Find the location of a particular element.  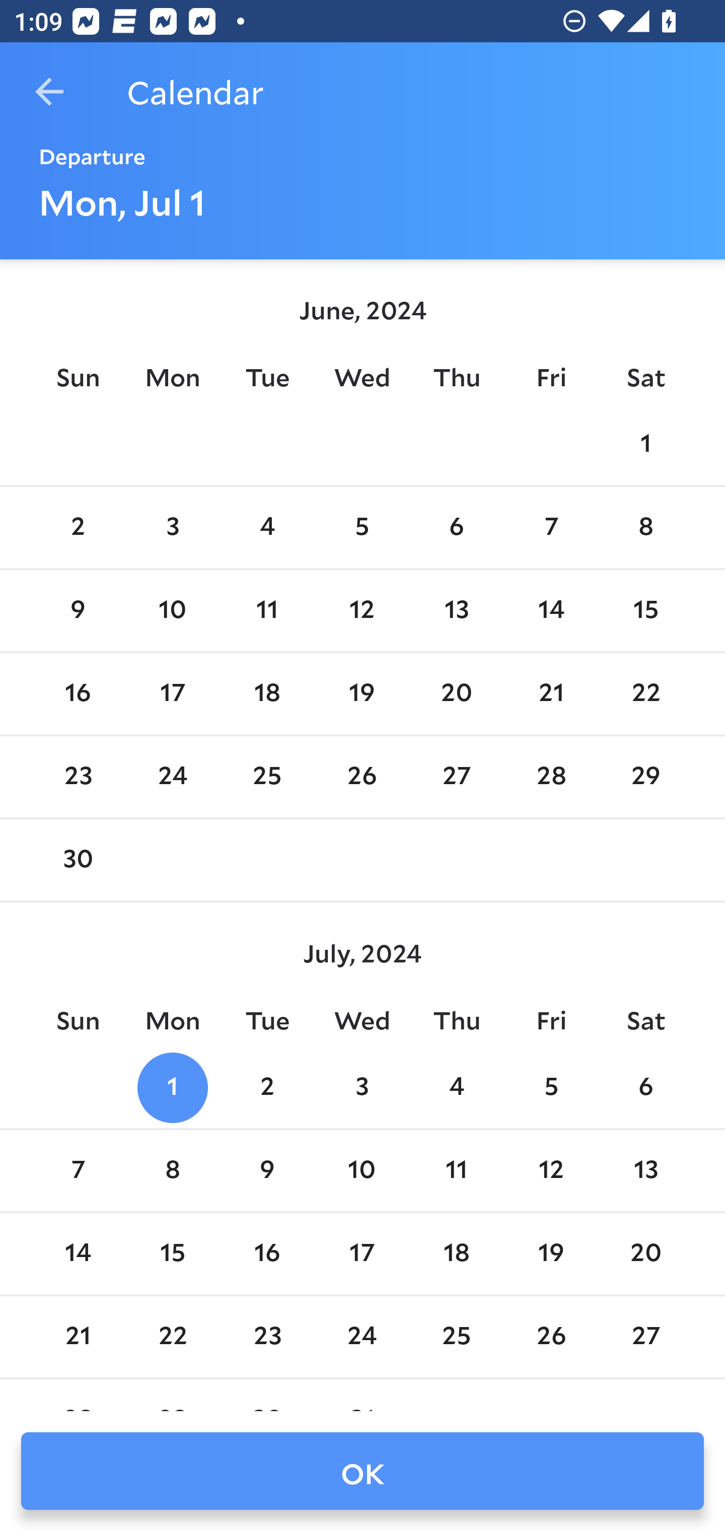

8 is located at coordinates (173, 1171).